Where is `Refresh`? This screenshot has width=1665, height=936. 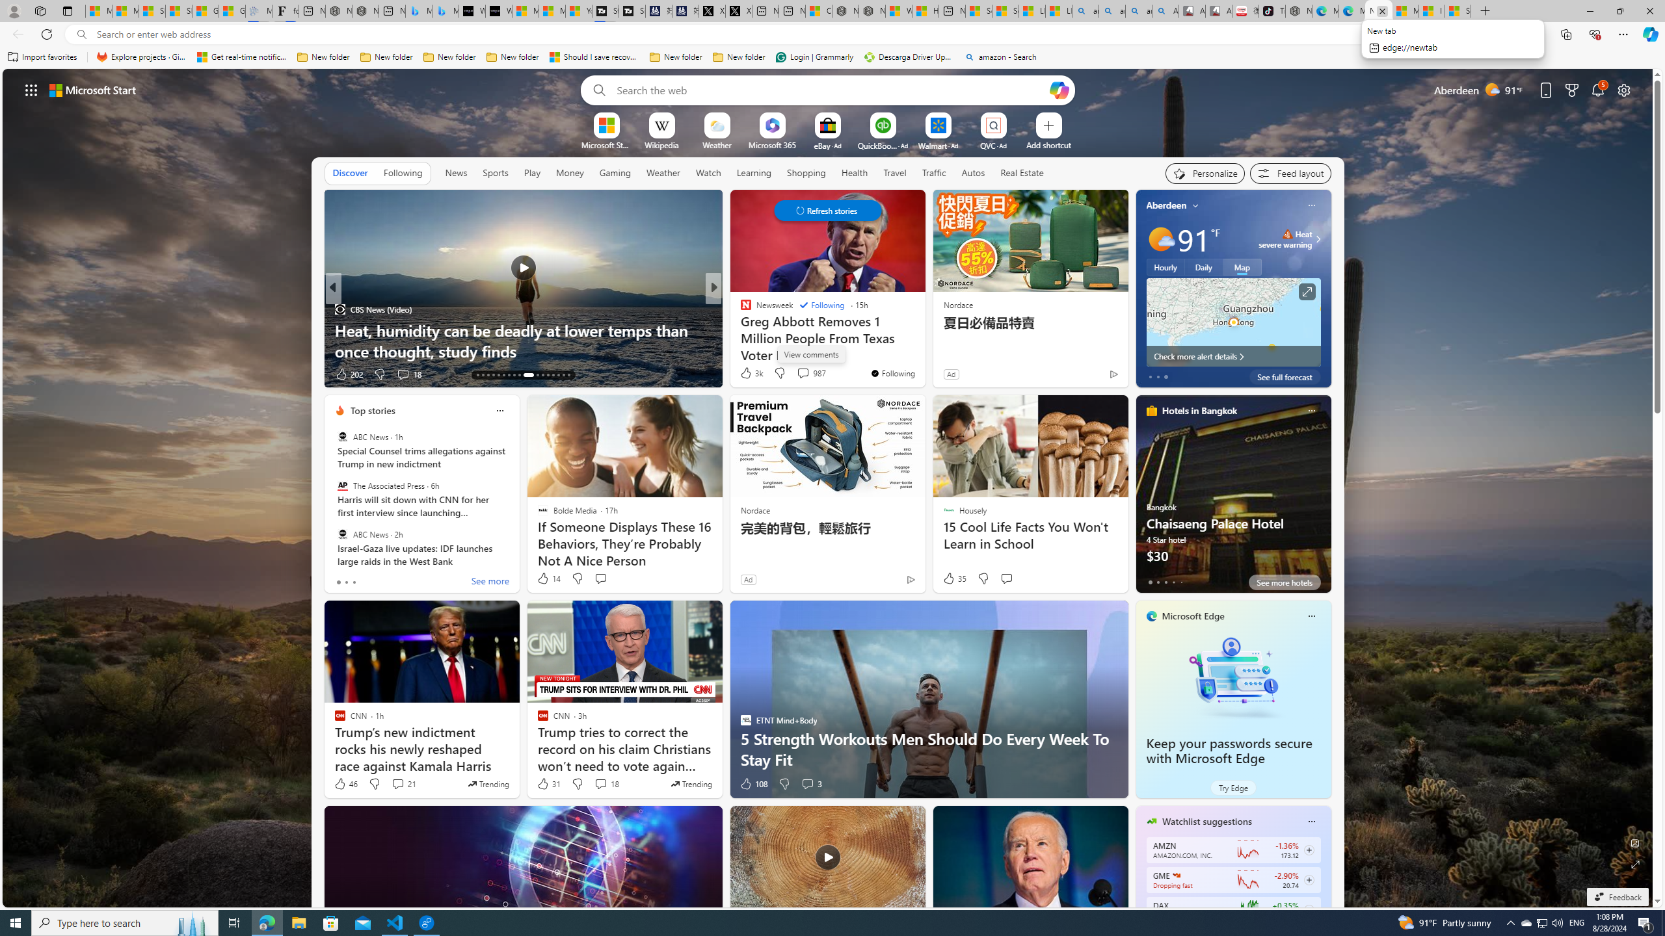 Refresh is located at coordinates (47, 34).